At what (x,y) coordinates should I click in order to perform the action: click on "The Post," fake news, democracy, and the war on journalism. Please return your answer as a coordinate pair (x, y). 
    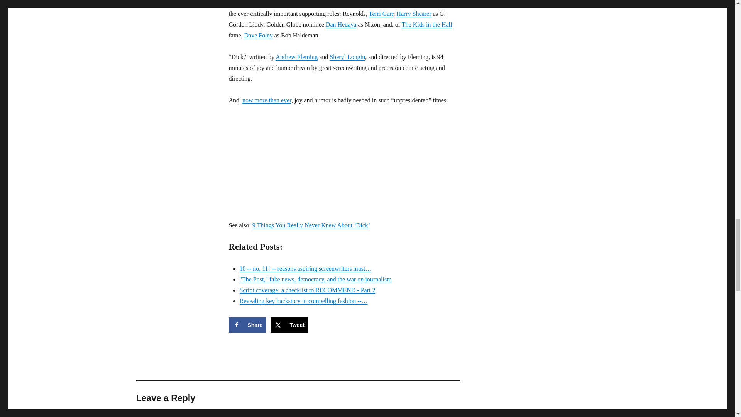
    Looking at the image, I should click on (315, 279).